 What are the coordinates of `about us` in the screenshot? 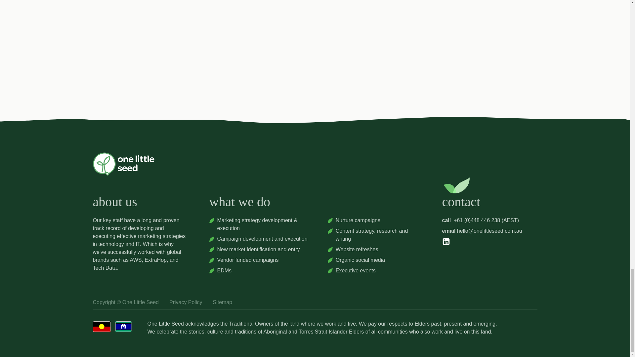 It's located at (115, 205).